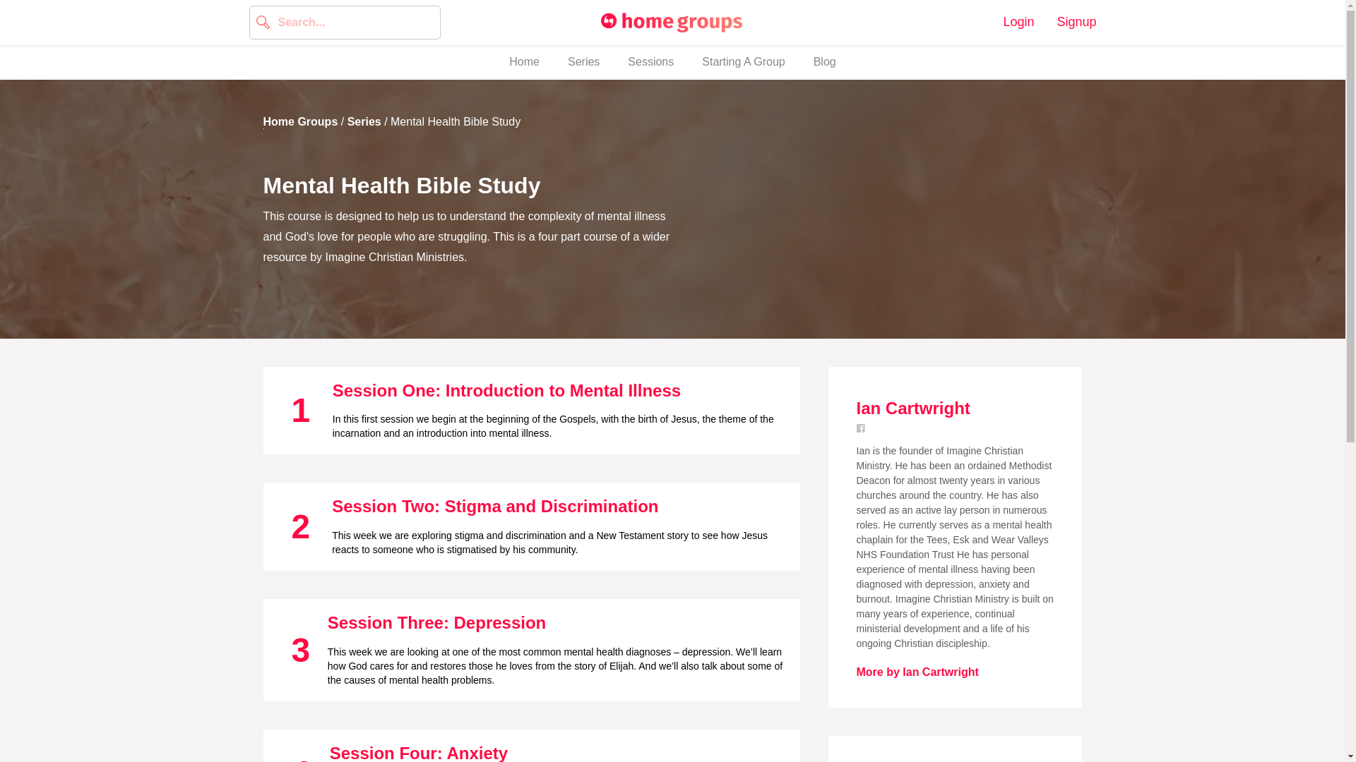  What do you see at coordinates (671, 23) in the screenshot?
I see `Home Groups` at bounding box center [671, 23].